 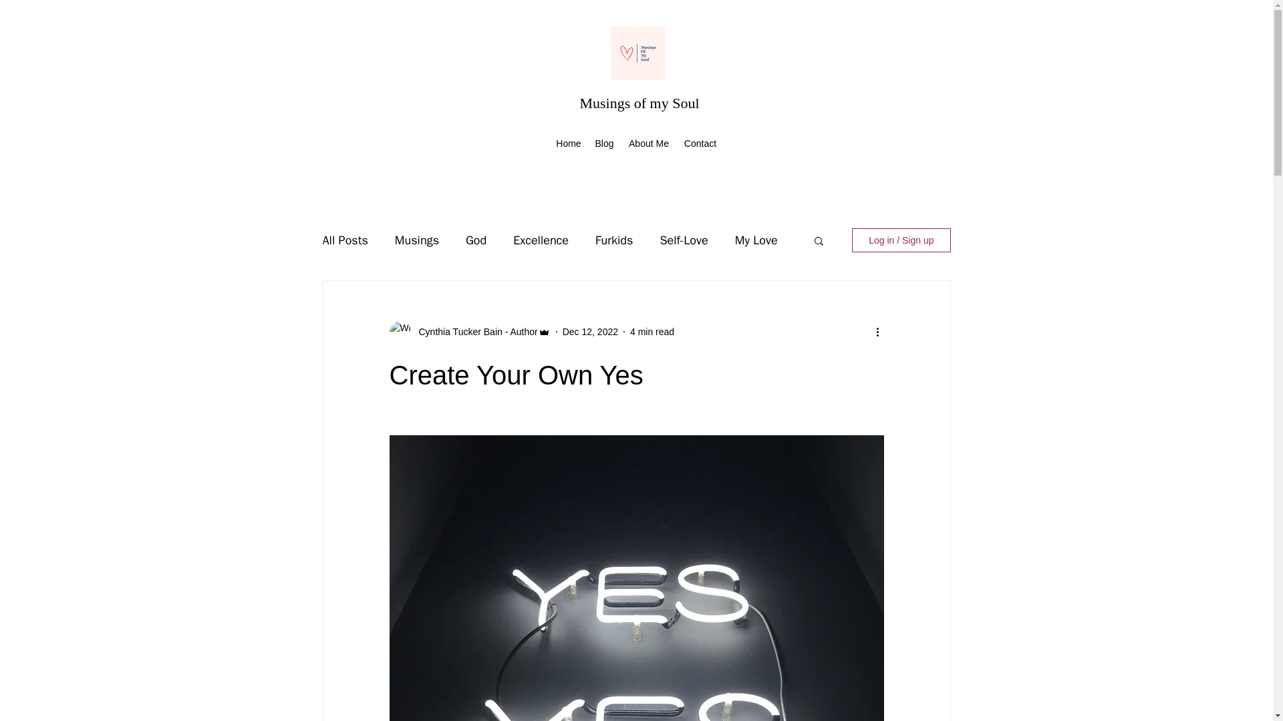 What do you see at coordinates (756, 240) in the screenshot?
I see `My Love` at bounding box center [756, 240].